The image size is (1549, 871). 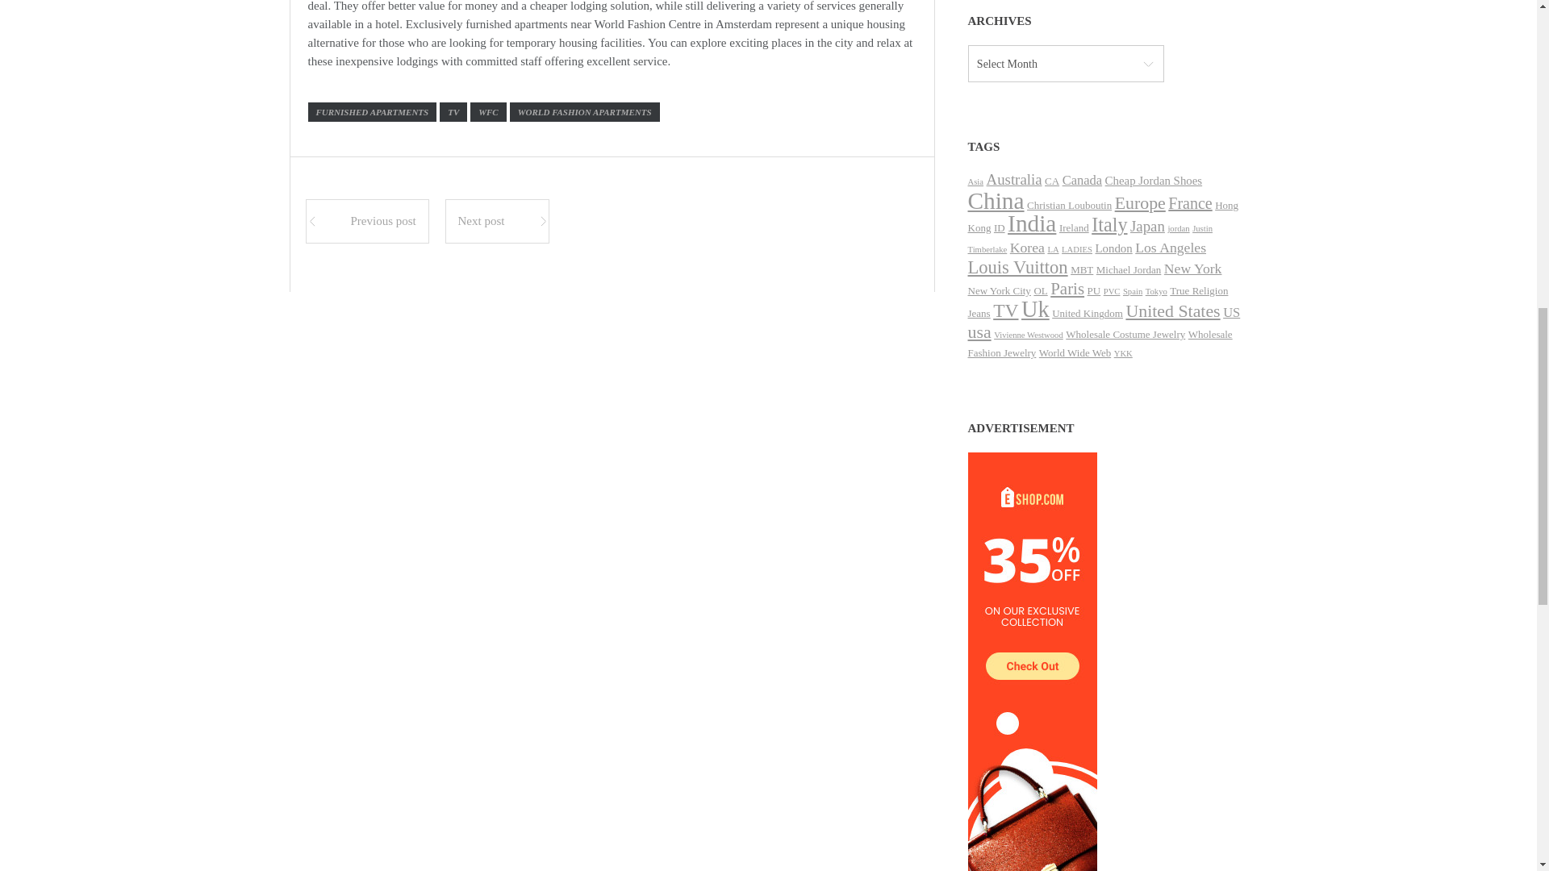 I want to click on ID, so click(x=1000, y=227).